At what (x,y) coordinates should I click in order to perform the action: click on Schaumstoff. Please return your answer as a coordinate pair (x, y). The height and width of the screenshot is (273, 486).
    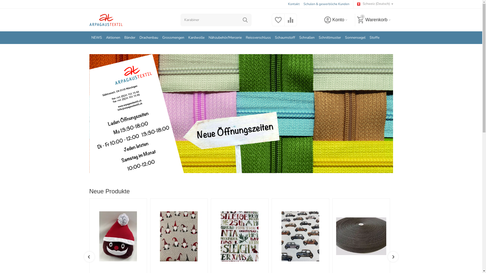
    Looking at the image, I should click on (285, 38).